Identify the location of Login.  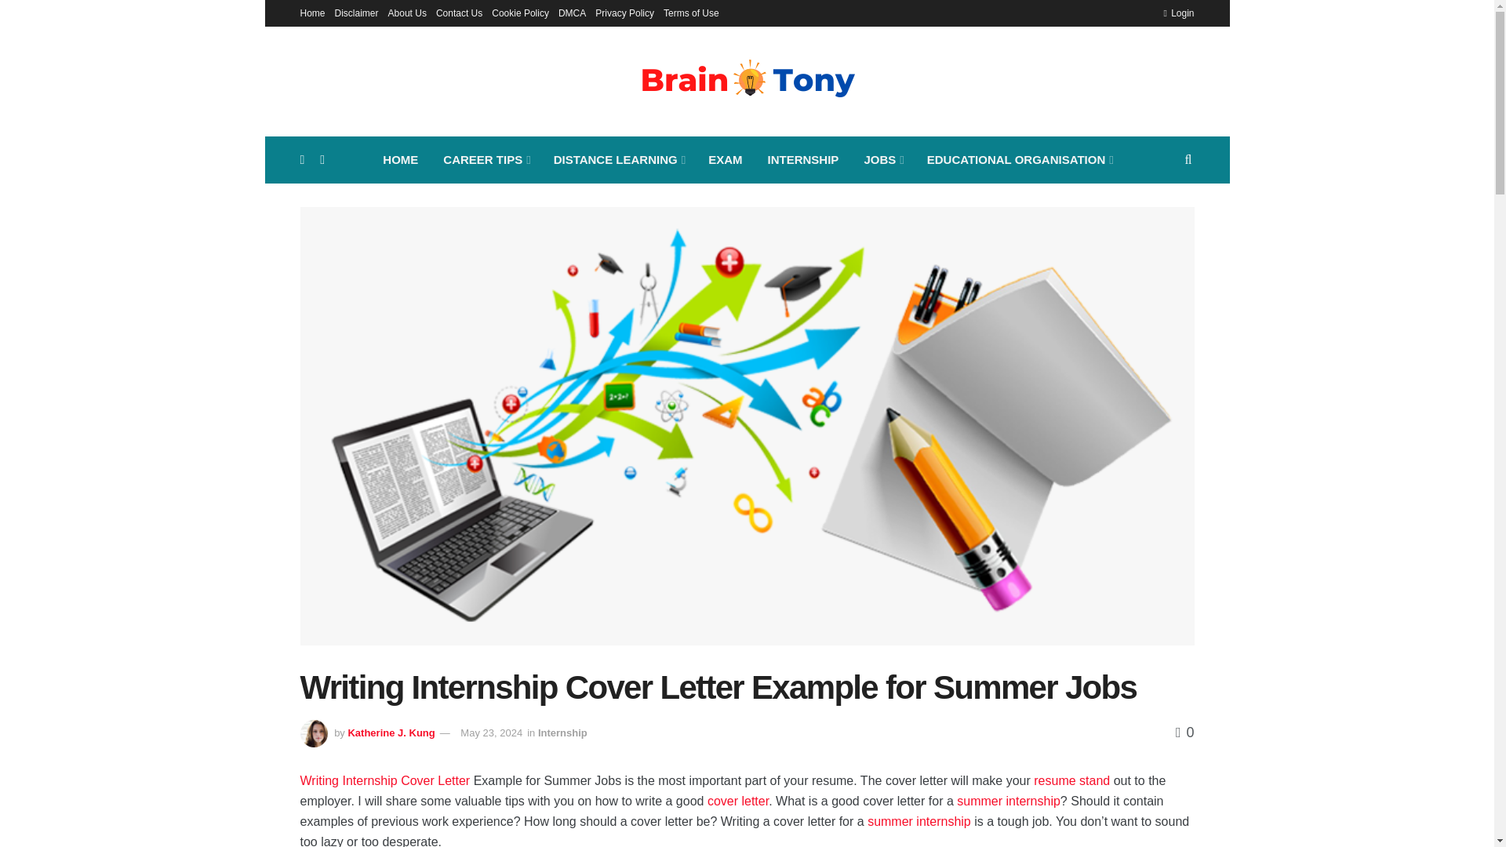
(1178, 13).